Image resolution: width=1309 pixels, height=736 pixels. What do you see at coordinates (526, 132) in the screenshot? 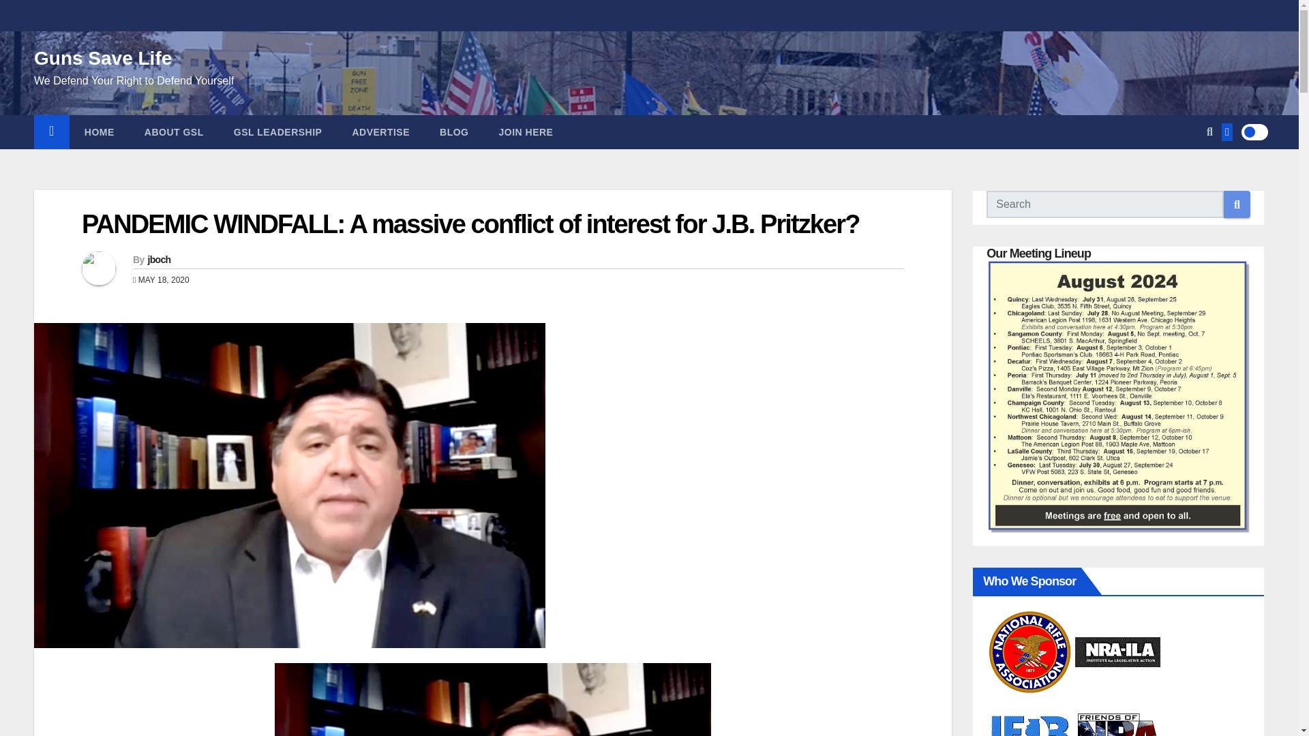
I see `JOIN HERE` at bounding box center [526, 132].